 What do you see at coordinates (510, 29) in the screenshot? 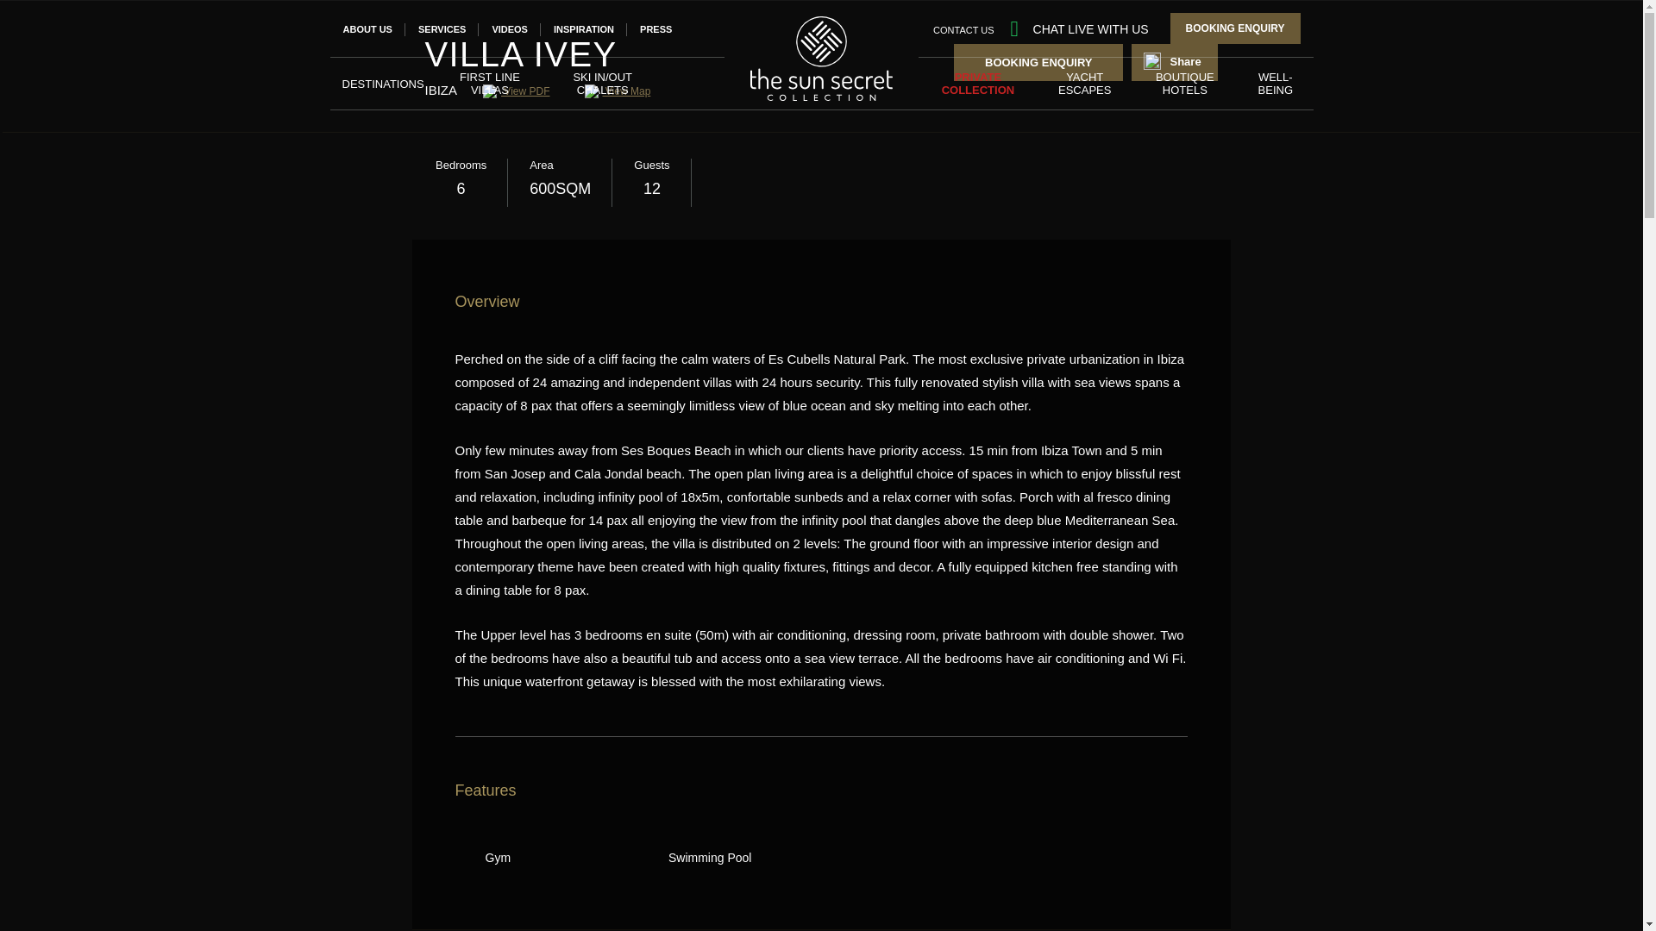
I see `VIDEOS` at bounding box center [510, 29].